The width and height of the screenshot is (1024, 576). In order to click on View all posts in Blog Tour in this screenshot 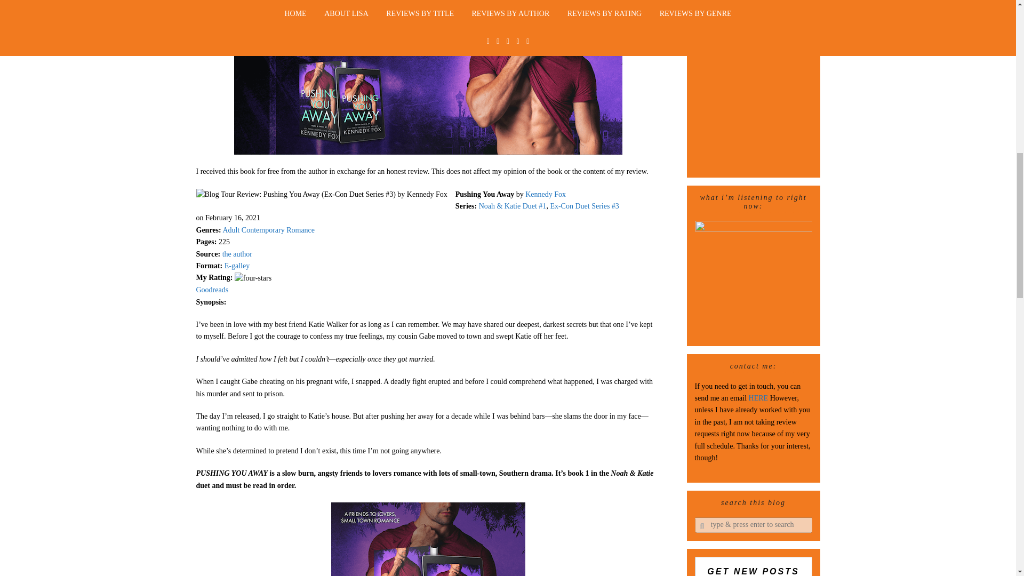, I will do `click(428, 2)`.